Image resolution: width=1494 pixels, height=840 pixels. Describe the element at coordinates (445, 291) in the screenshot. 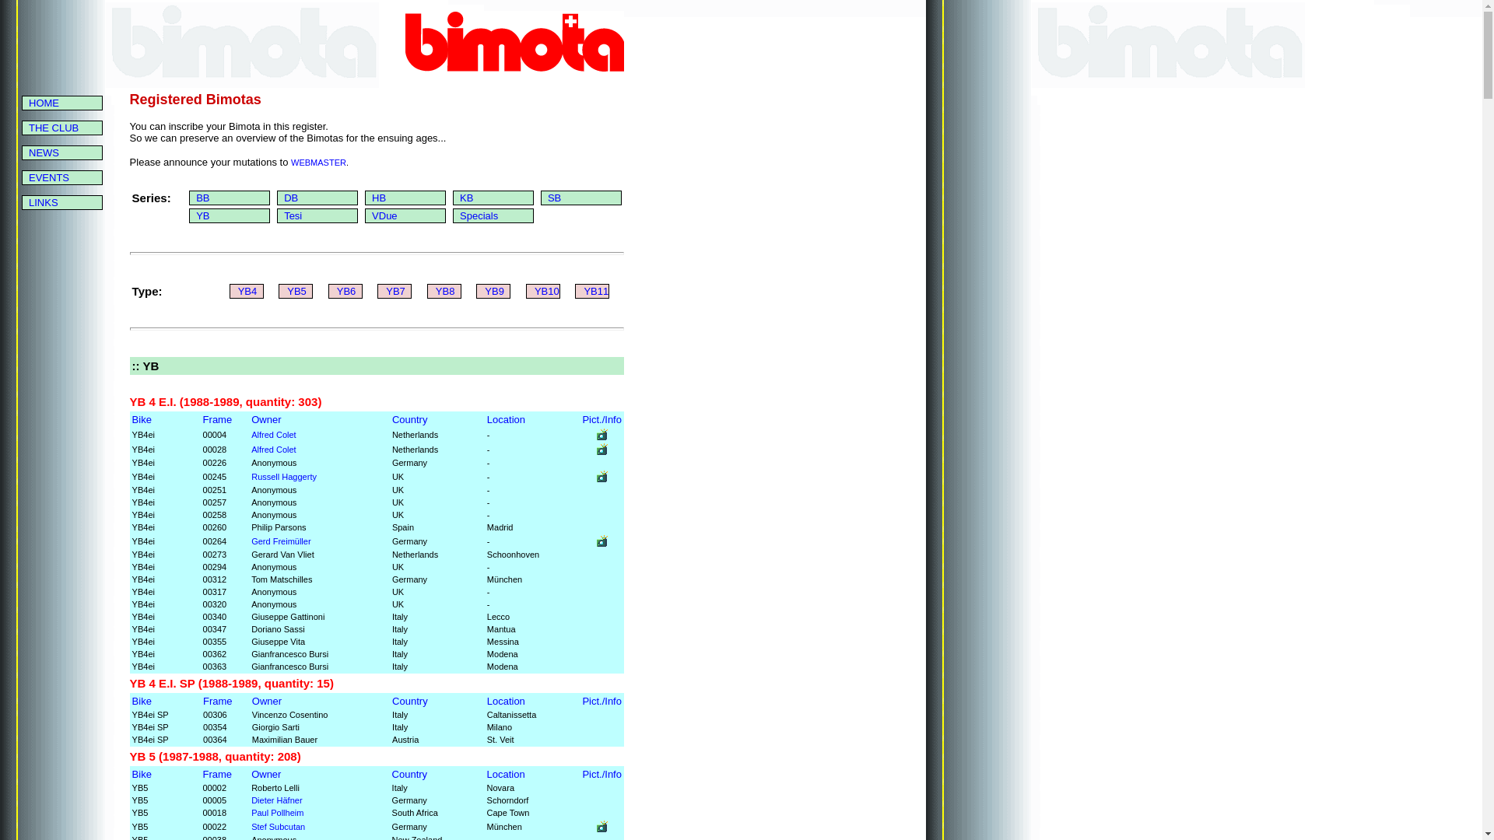

I see `YB8` at that location.